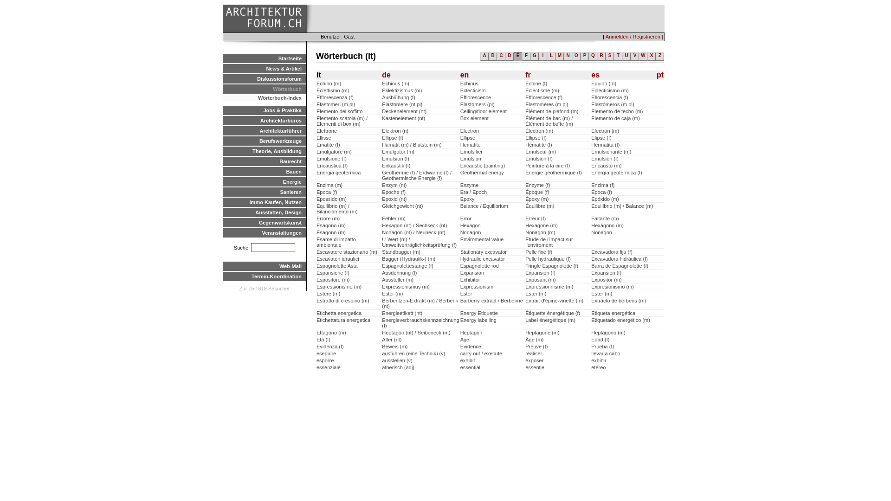  What do you see at coordinates (593, 57) in the screenshot?
I see `Q` at bounding box center [593, 57].